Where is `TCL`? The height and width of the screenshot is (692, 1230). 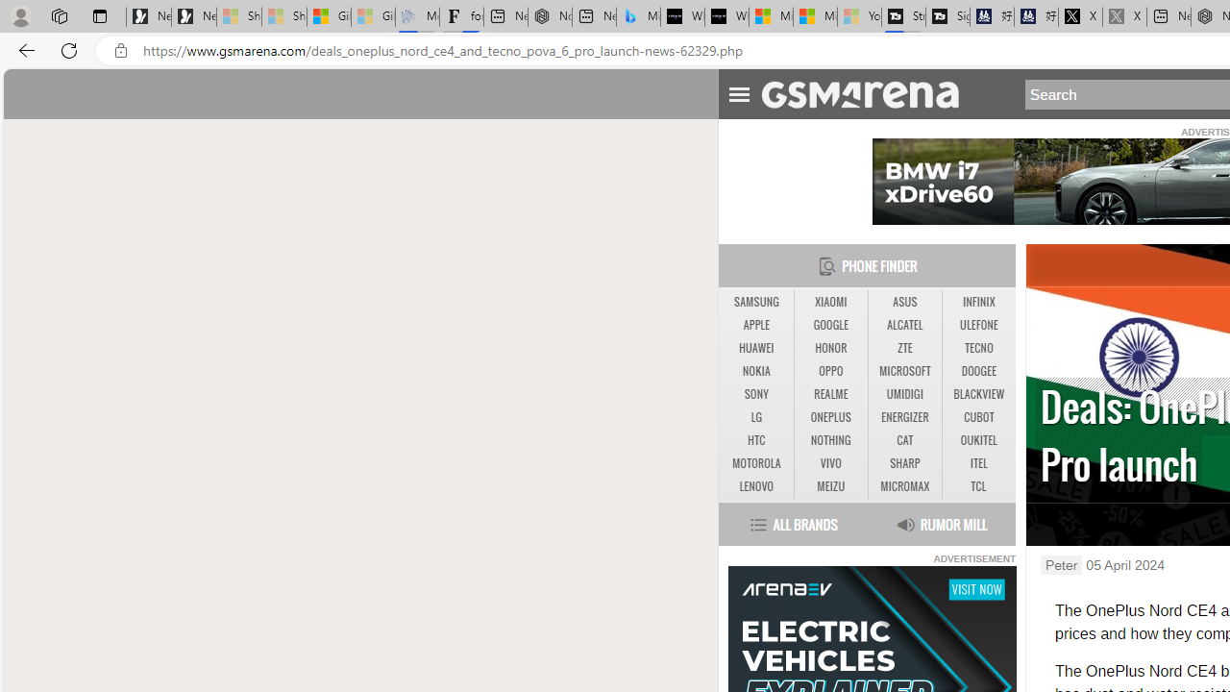
TCL is located at coordinates (978, 486).